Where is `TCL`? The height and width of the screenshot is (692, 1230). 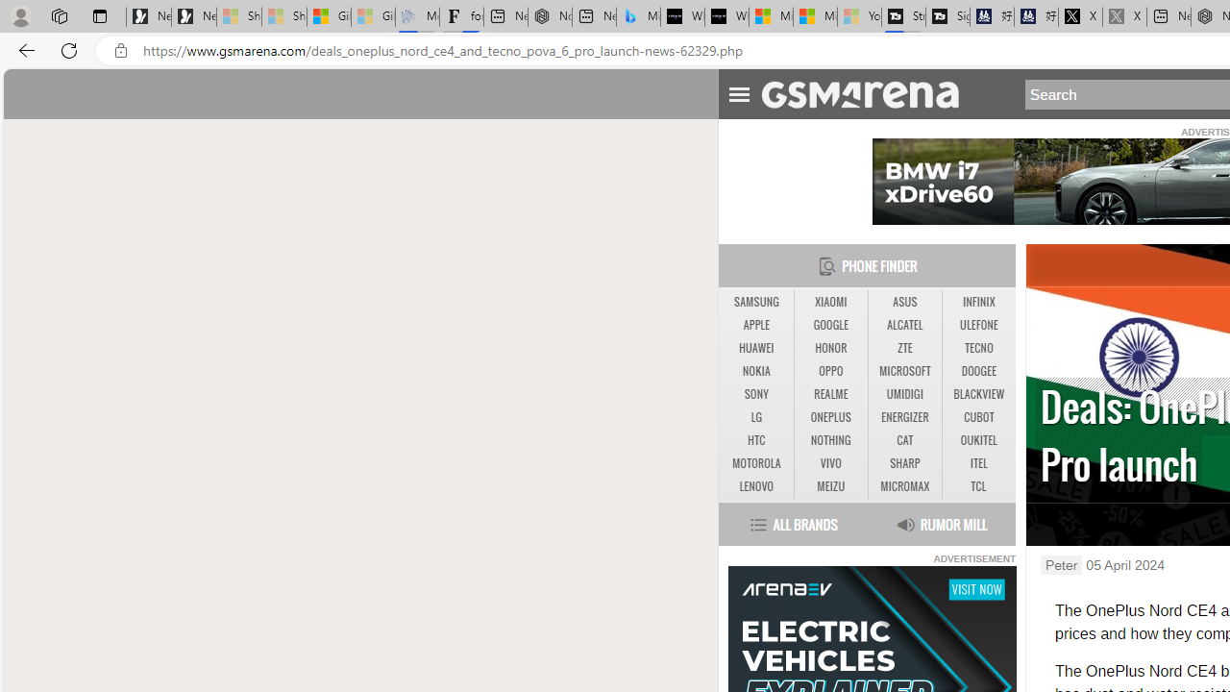
TCL is located at coordinates (978, 486).